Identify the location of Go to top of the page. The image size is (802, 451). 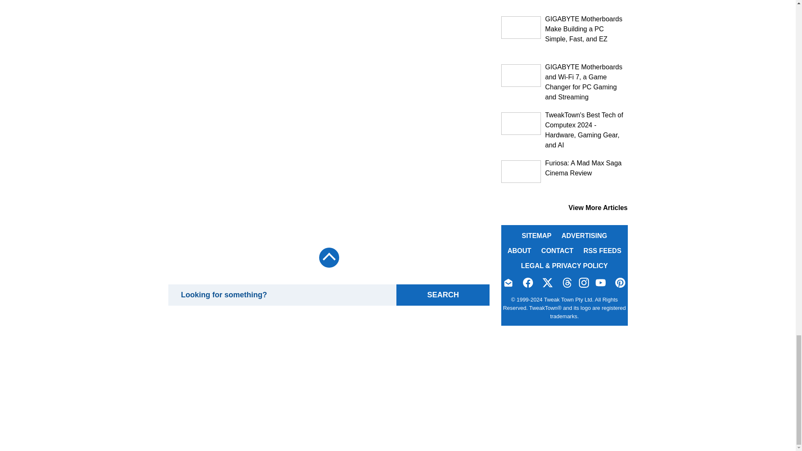
(328, 257).